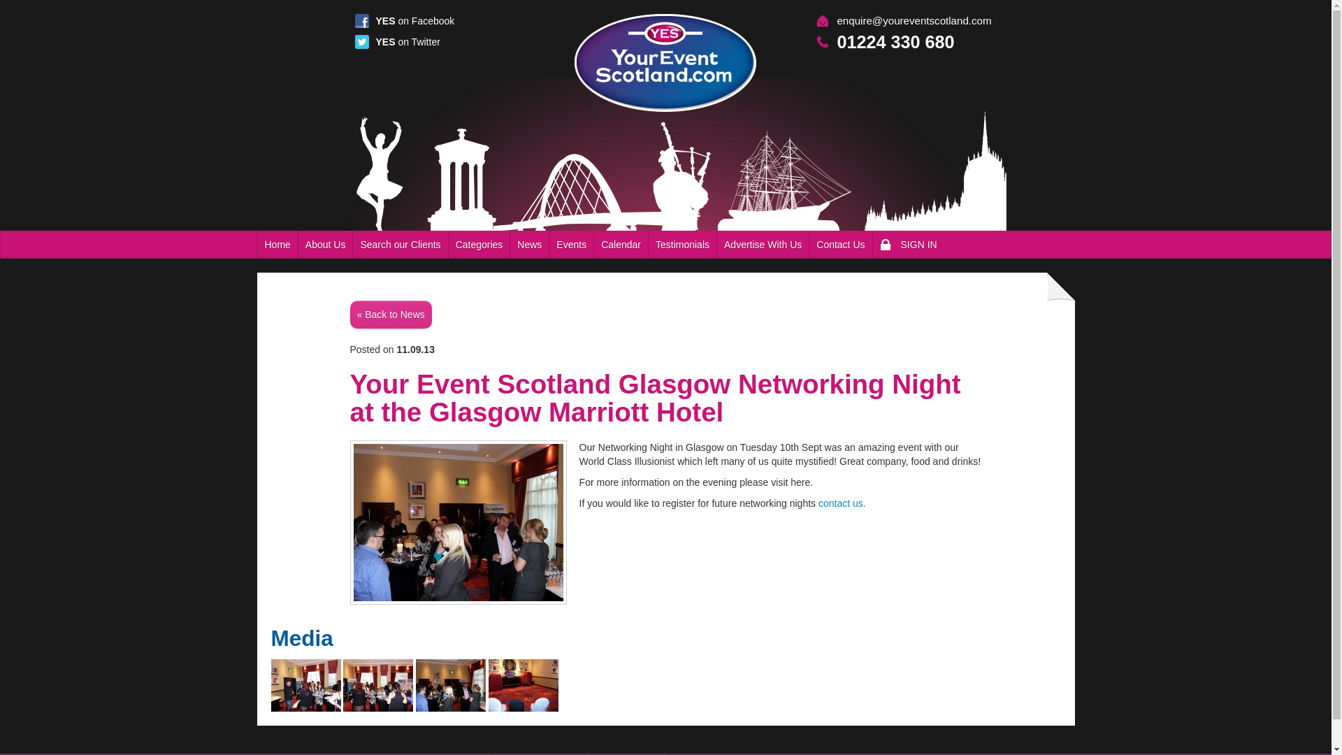 Image resolution: width=1342 pixels, height=755 pixels. I want to click on Your Event Scotland, so click(665, 63).